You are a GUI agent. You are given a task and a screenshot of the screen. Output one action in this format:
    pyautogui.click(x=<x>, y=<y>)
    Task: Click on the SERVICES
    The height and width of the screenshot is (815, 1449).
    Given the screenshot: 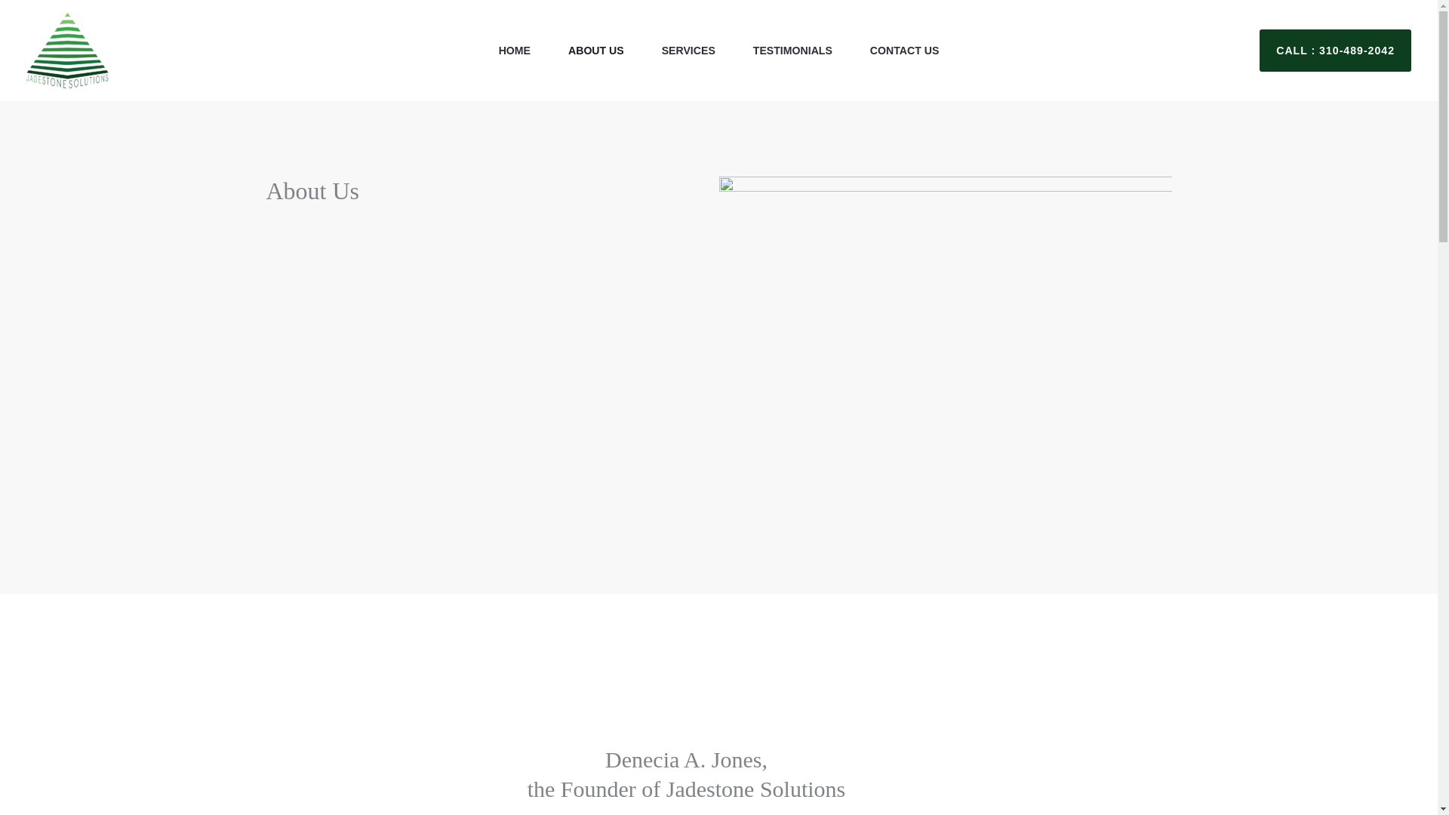 What is the action you would take?
    pyautogui.click(x=688, y=50)
    